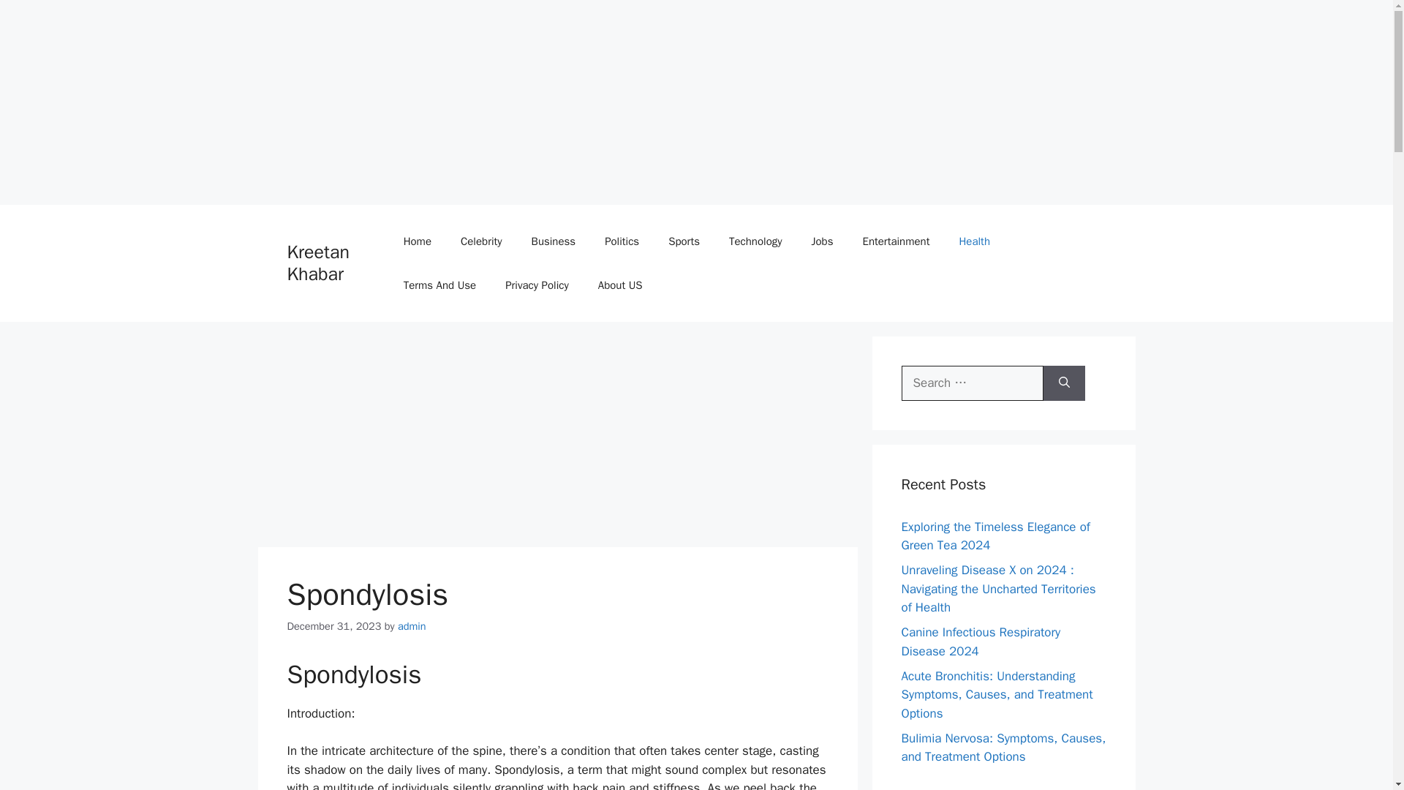 This screenshot has height=790, width=1404. What do you see at coordinates (822, 241) in the screenshot?
I see `Jobs` at bounding box center [822, 241].